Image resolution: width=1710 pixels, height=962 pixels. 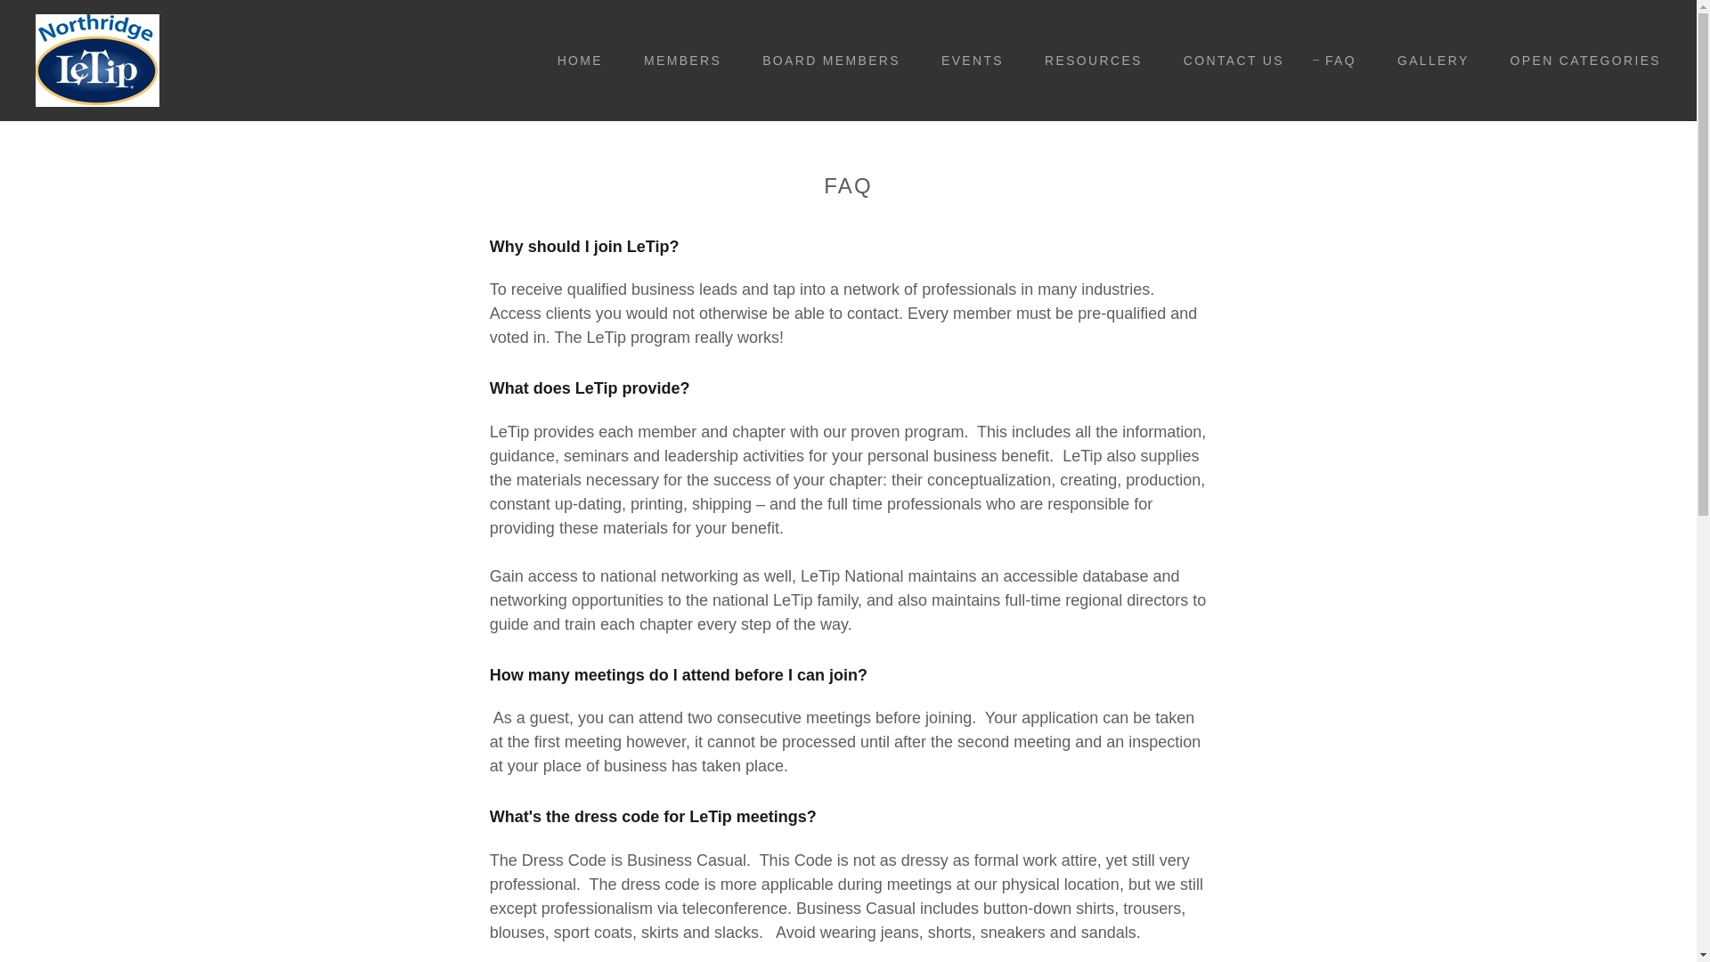 What do you see at coordinates (1087, 61) in the screenshot?
I see `RESOURCES` at bounding box center [1087, 61].